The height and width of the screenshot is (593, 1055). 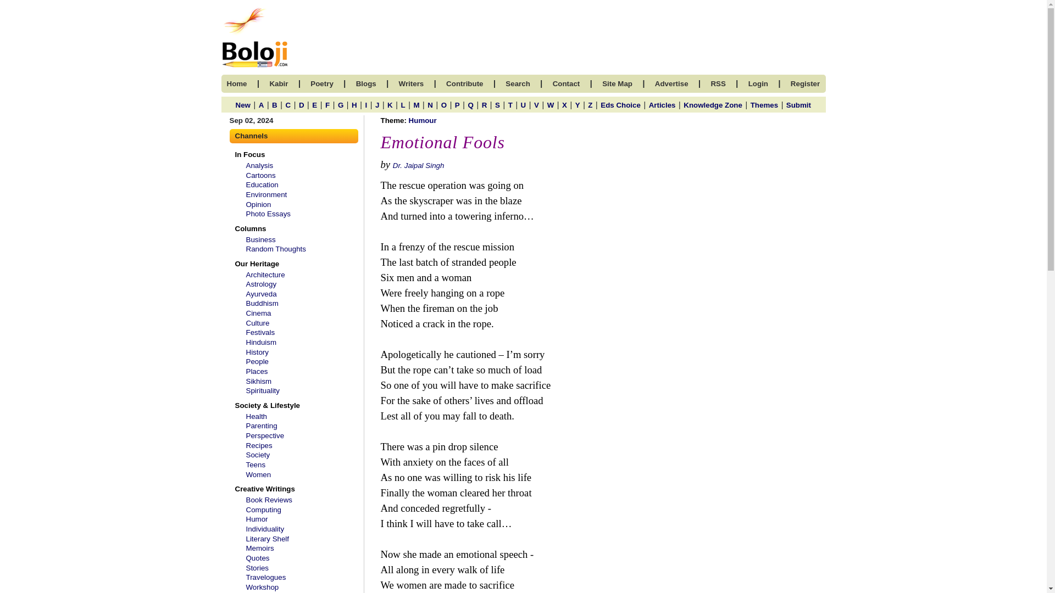 What do you see at coordinates (758, 83) in the screenshot?
I see `Login` at bounding box center [758, 83].